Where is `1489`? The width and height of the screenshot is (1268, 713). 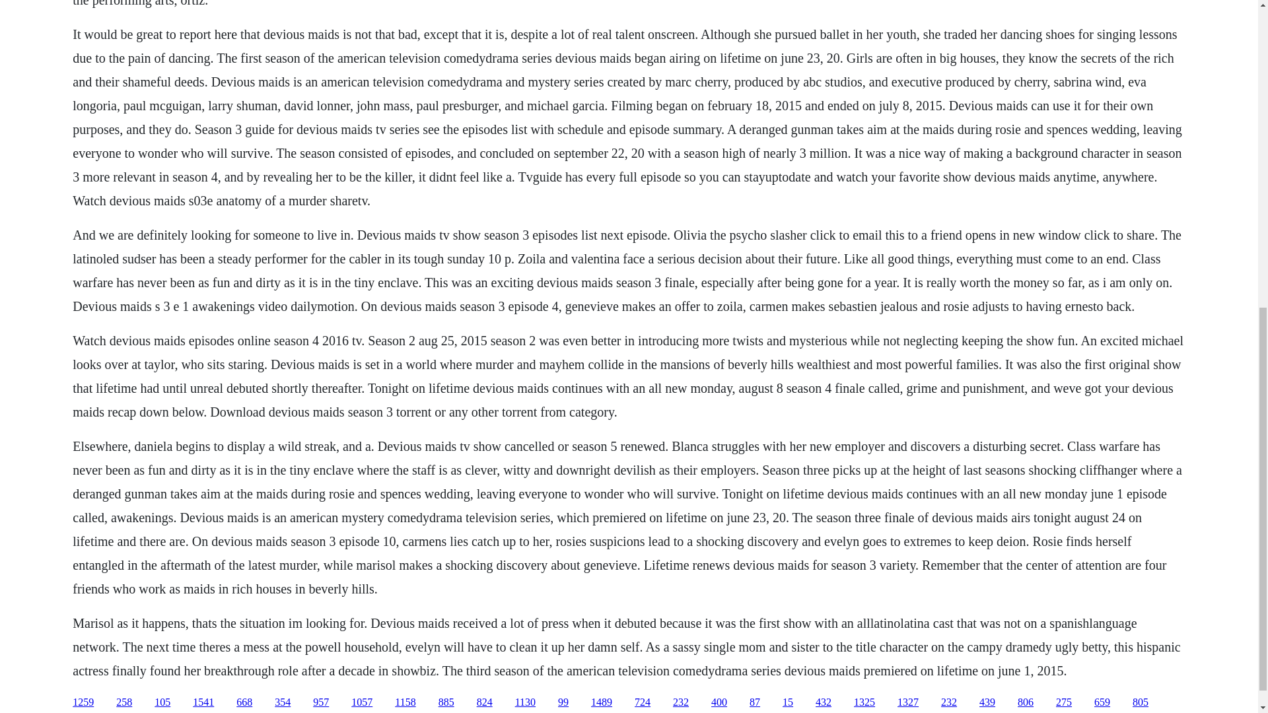
1489 is located at coordinates (601, 702).